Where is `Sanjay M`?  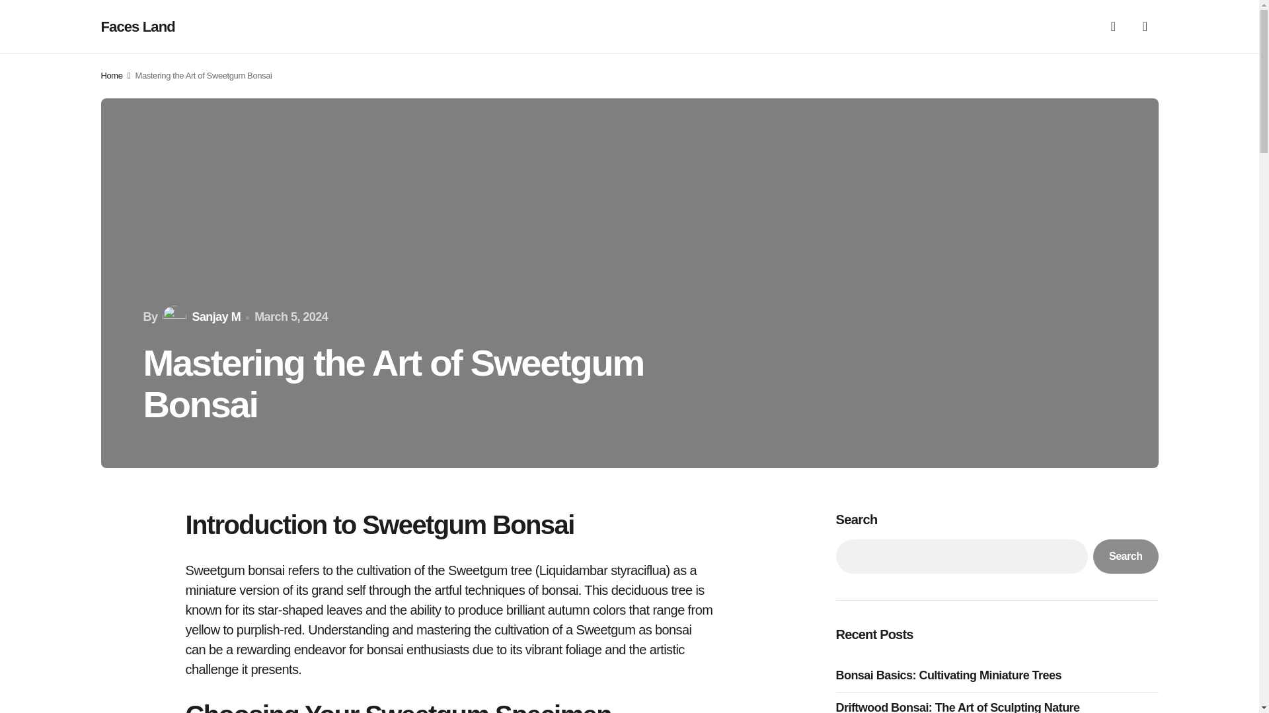
Sanjay M is located at coordinates (200, 317).